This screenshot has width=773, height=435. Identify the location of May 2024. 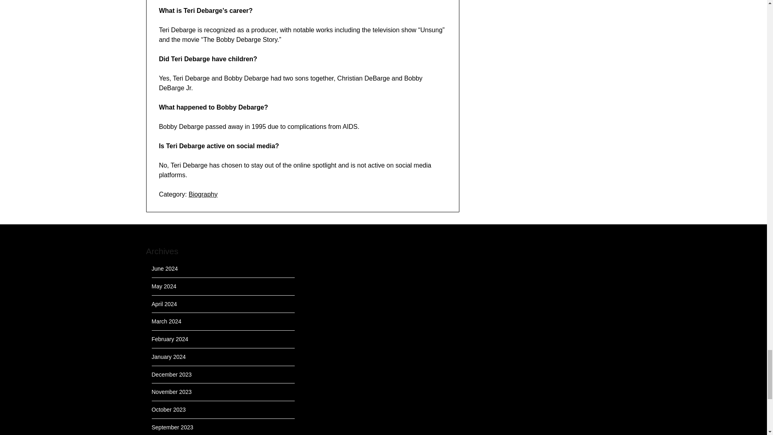
(163, 286).